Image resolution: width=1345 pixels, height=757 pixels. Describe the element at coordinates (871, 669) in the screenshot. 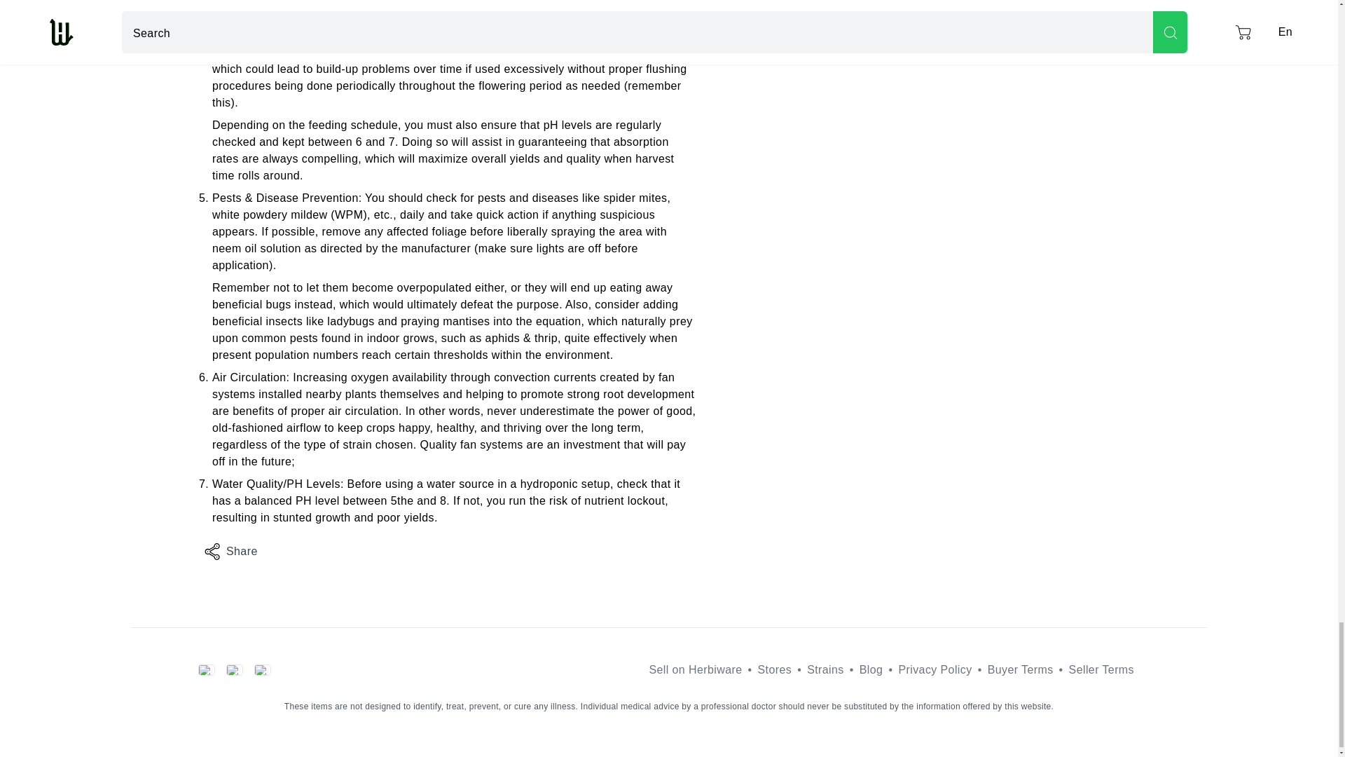

I see `Blog` at that location.